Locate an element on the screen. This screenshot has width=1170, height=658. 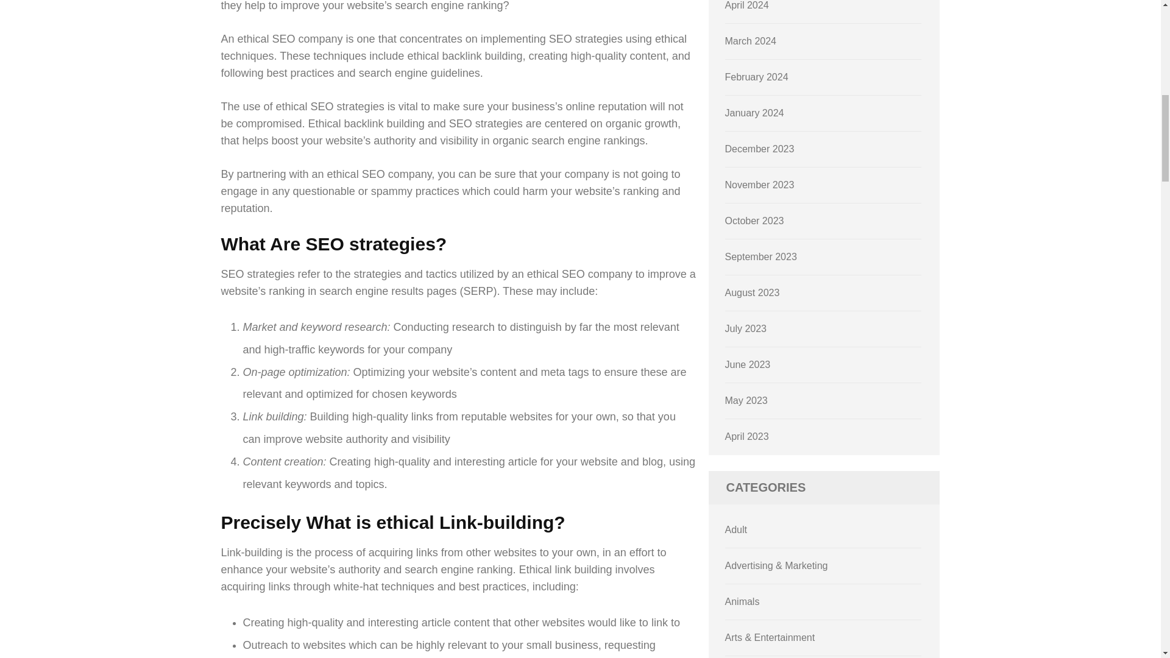
August 2023 is located at coordinates (753, 292).